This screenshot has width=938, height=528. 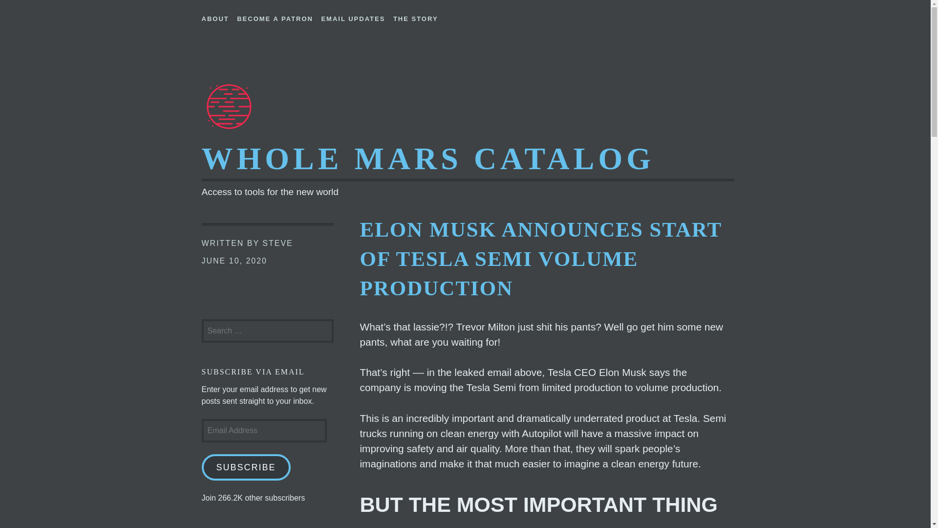 I want to click on JUNE 10, 2020, so click(x=234, y=261).